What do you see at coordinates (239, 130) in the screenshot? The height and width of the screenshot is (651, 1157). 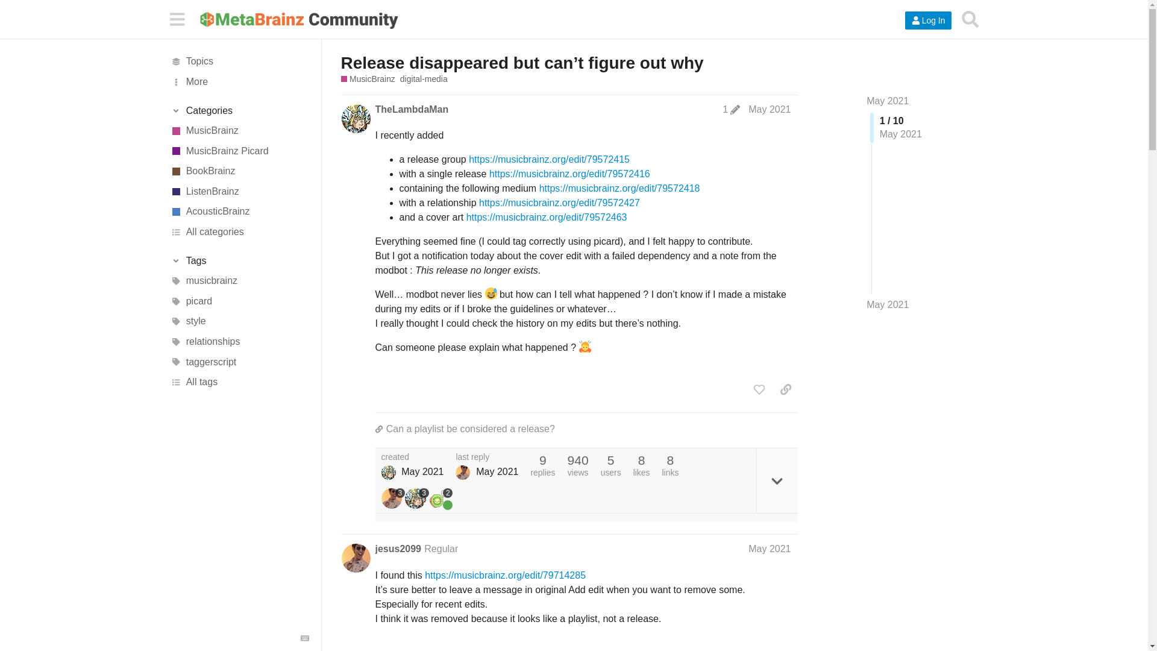 I see `MusicBrainz` at bounding box center [239, 130].